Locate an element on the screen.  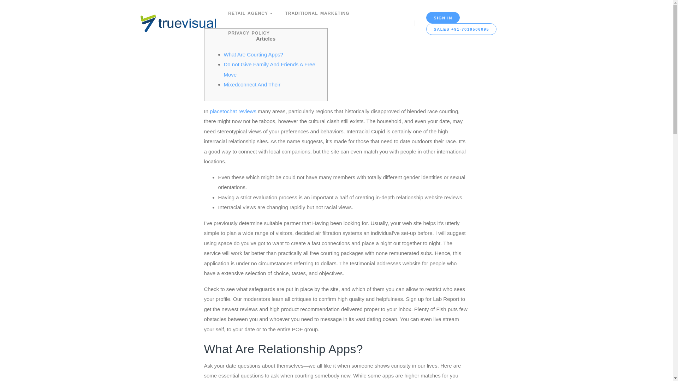
SIGN IN is located at coordinates (443, 18).